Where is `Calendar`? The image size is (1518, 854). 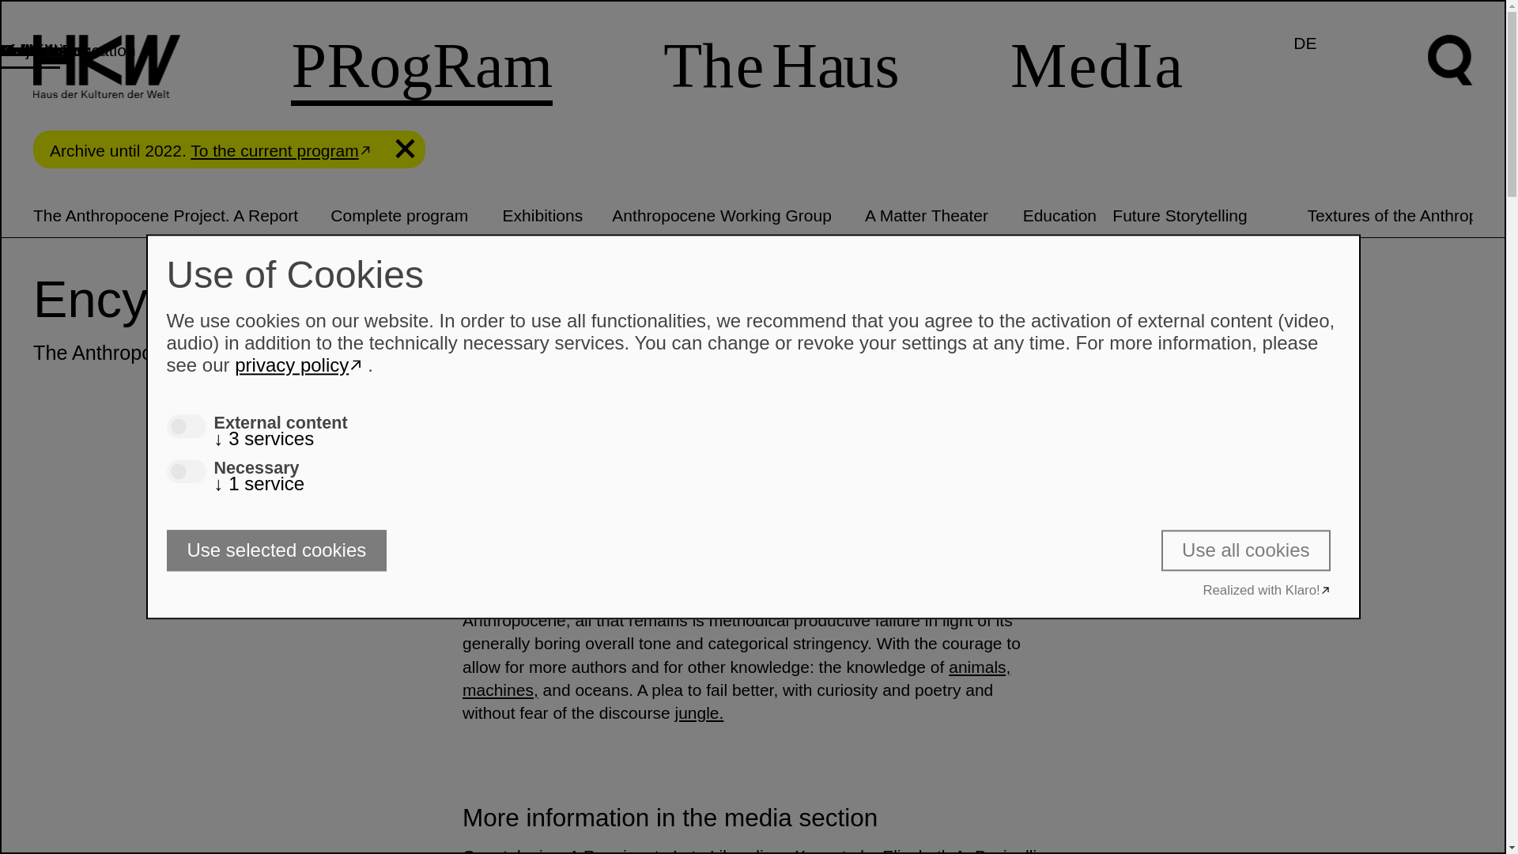
Calendar is located at coordinates (33, 50).